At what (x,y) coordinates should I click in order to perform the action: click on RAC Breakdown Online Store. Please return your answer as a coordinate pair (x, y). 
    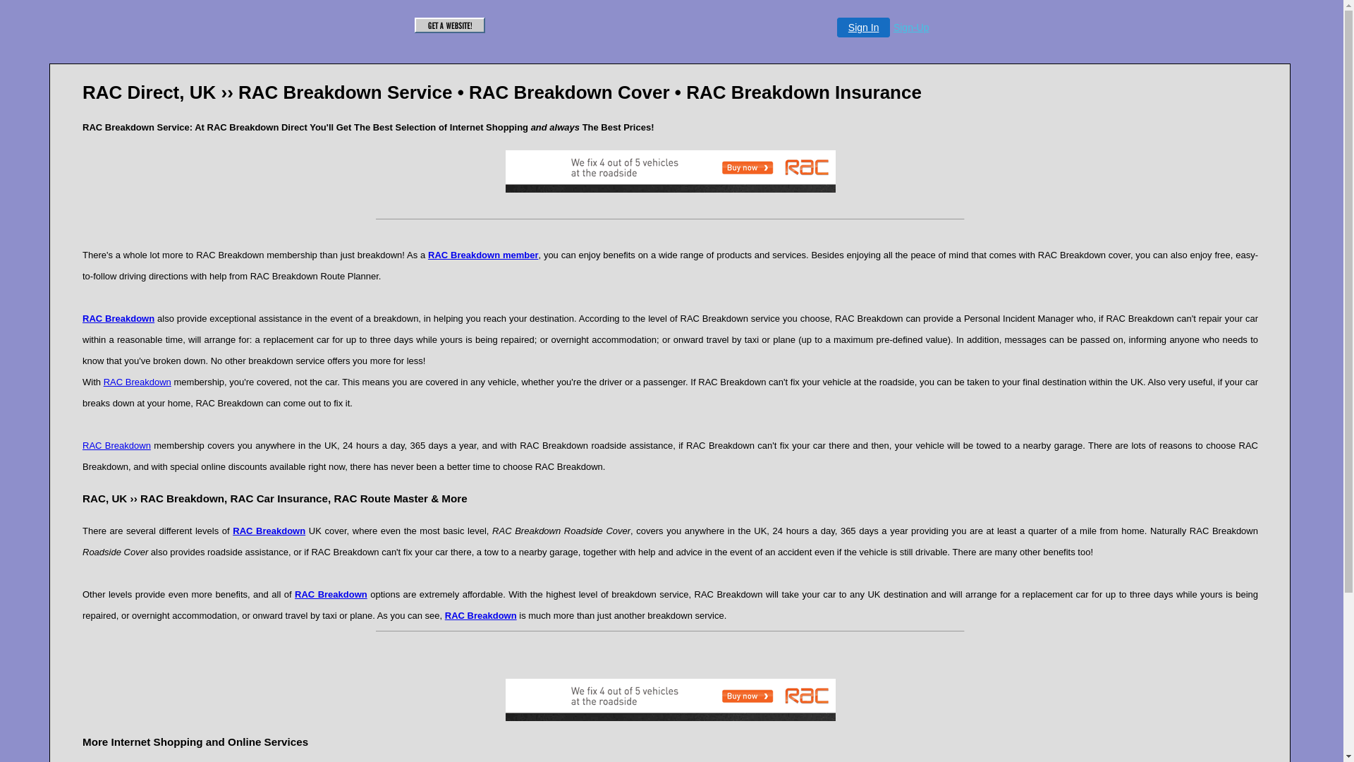
    Looking at the image, I should click on (670, 171).